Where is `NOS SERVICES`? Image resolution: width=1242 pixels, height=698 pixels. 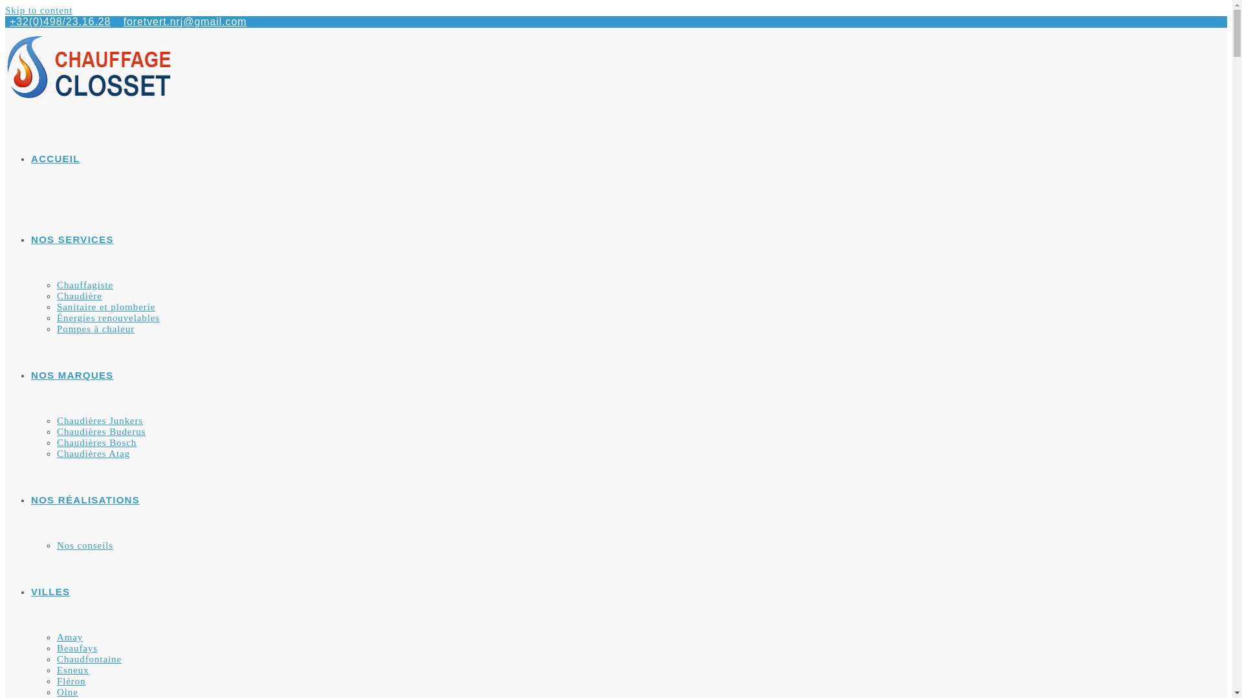 NOS SERVICES is located at coordinates (72, 239).